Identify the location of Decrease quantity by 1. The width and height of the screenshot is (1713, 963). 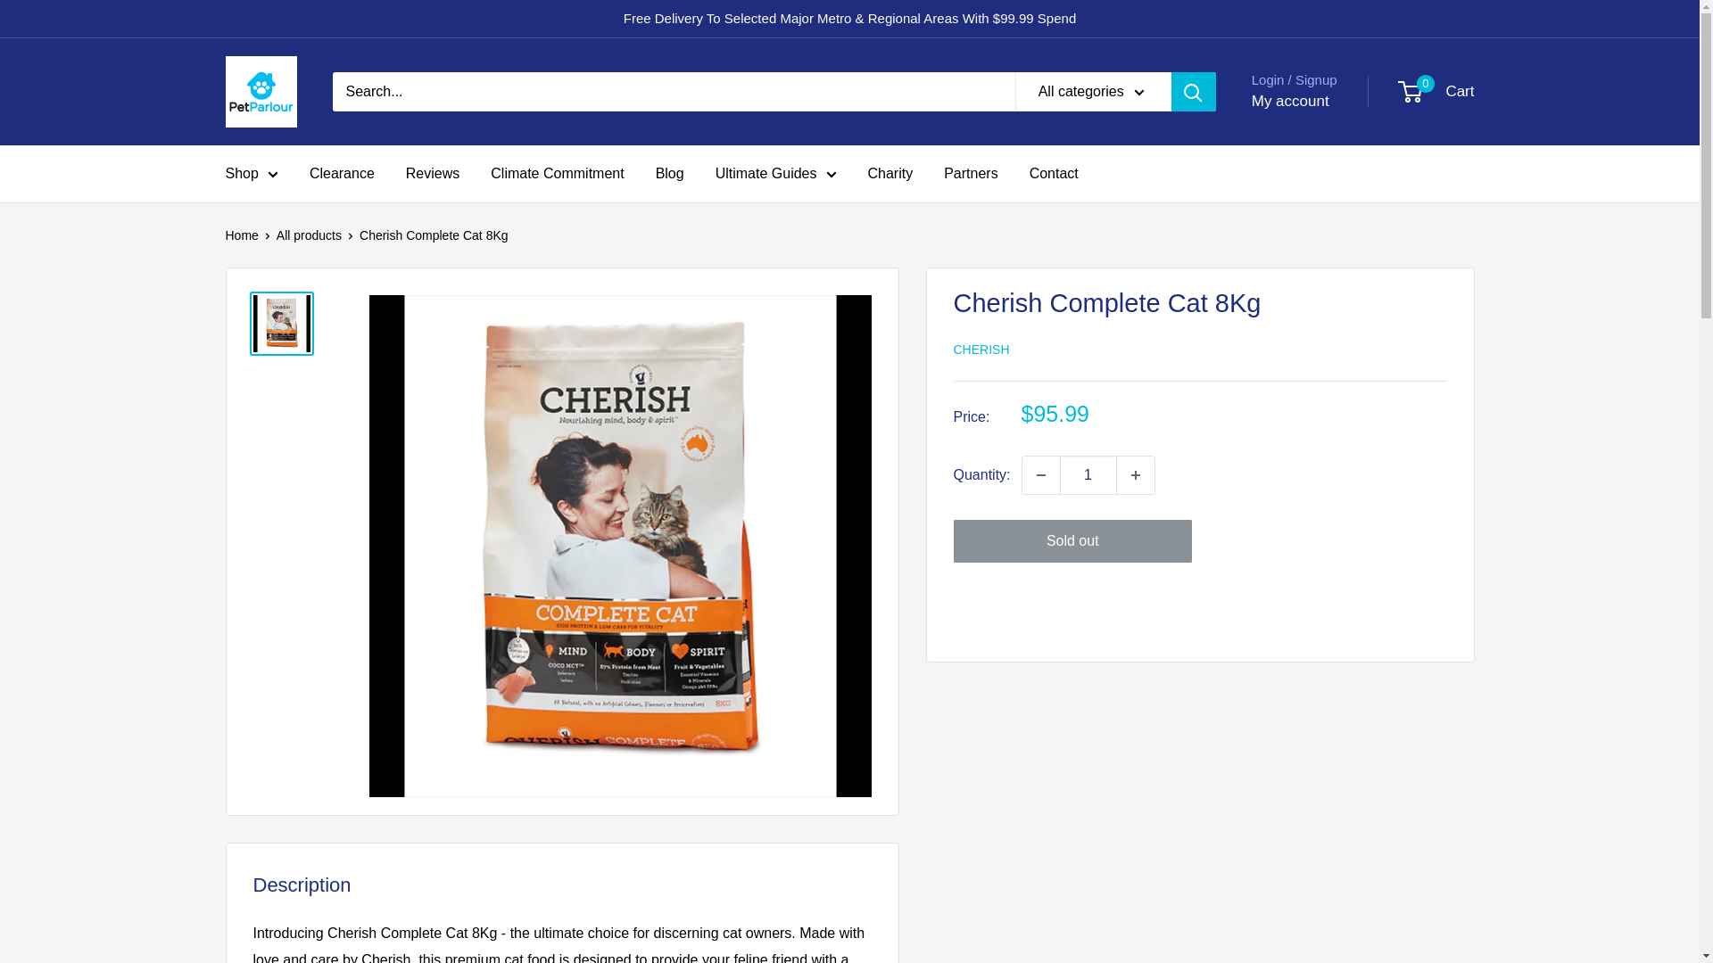
(1041, 474).